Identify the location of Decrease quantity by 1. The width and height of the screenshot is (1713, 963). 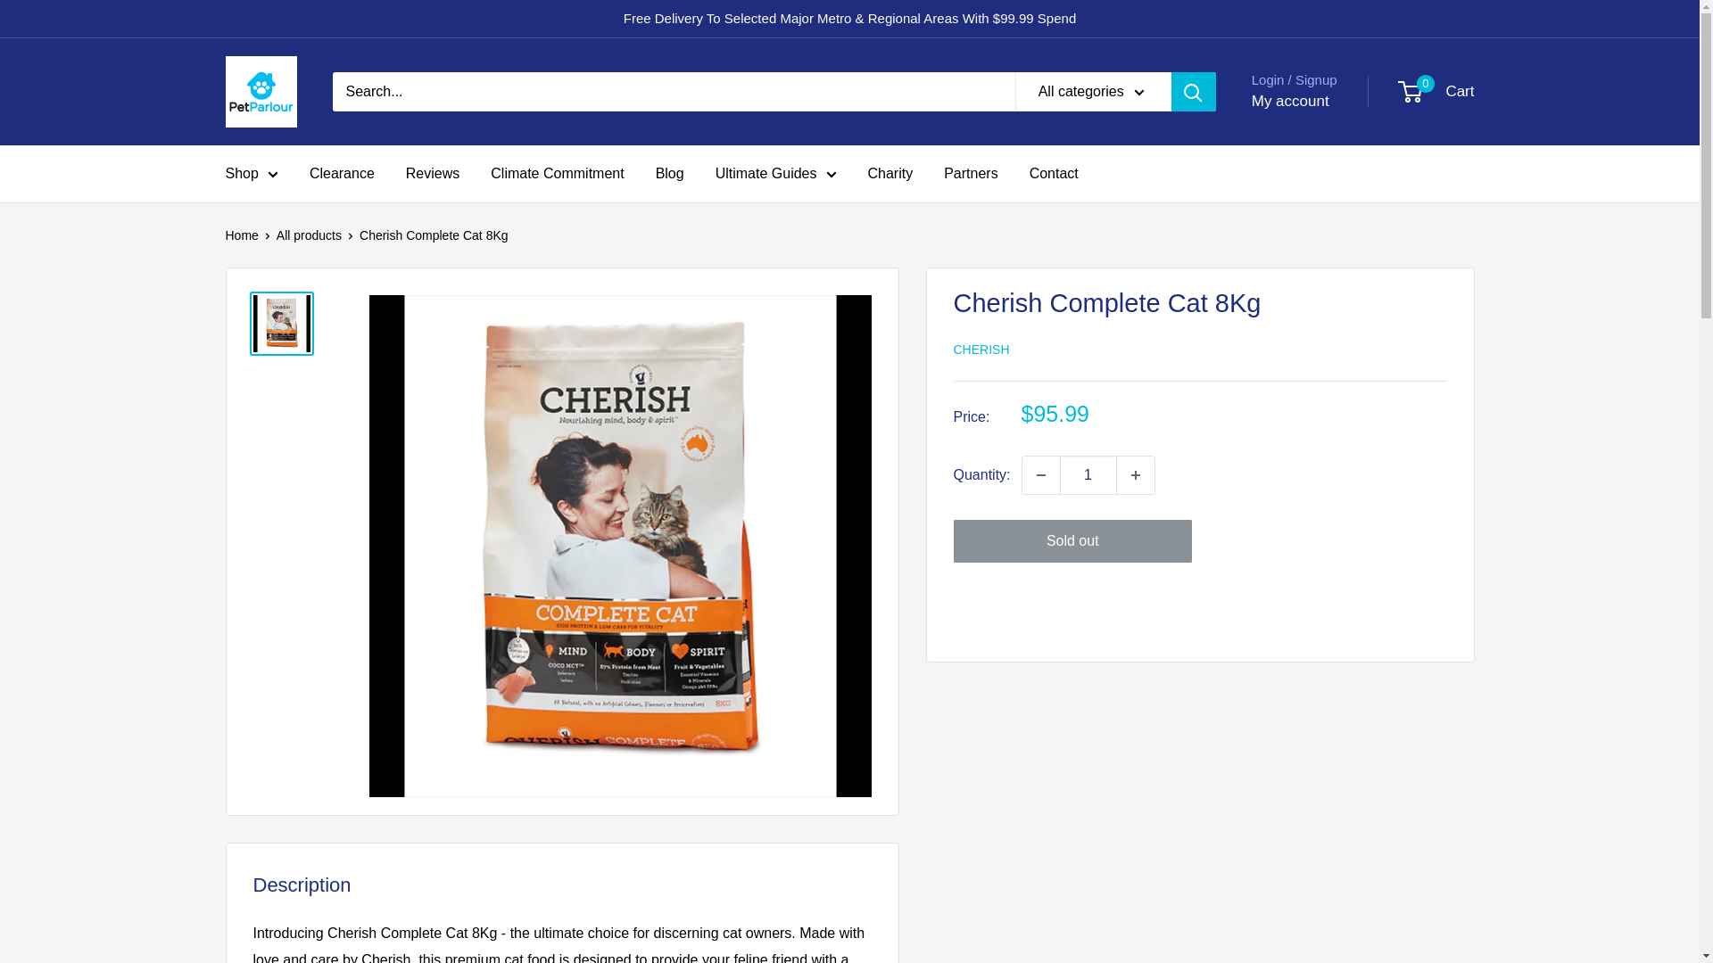
(1041, 474).